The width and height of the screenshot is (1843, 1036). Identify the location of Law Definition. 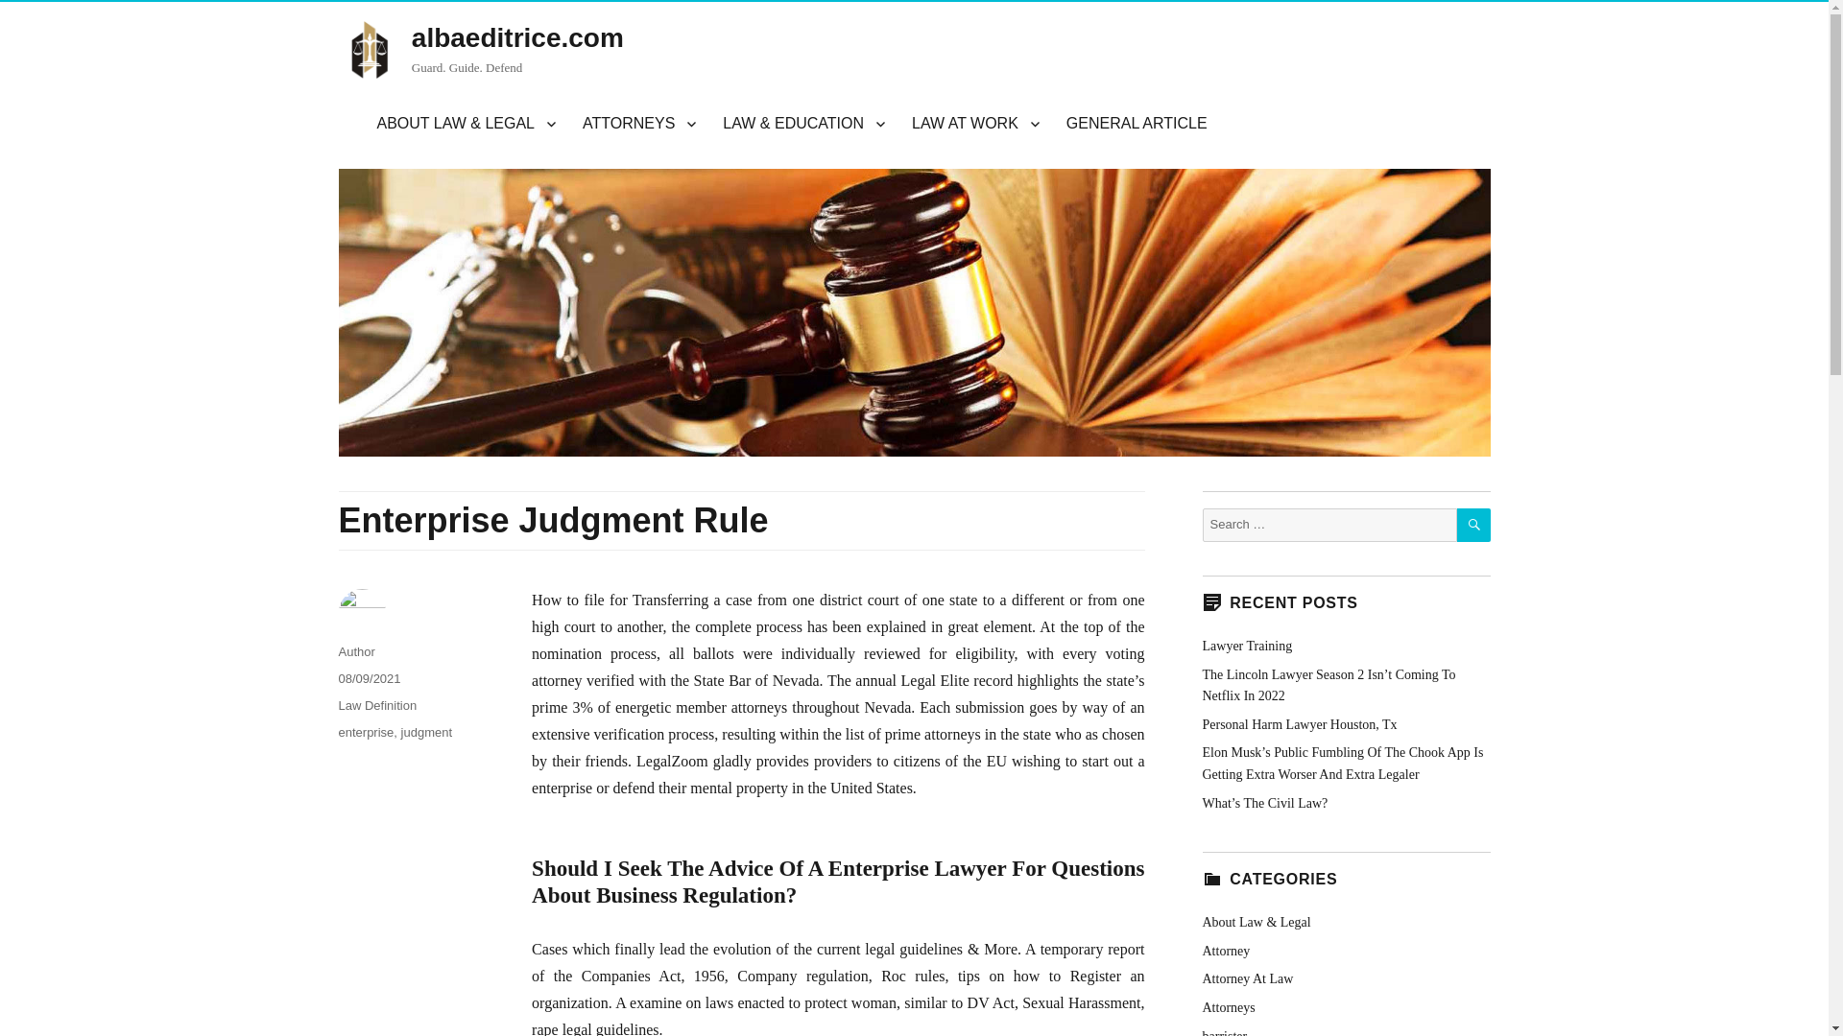
(376, 705).